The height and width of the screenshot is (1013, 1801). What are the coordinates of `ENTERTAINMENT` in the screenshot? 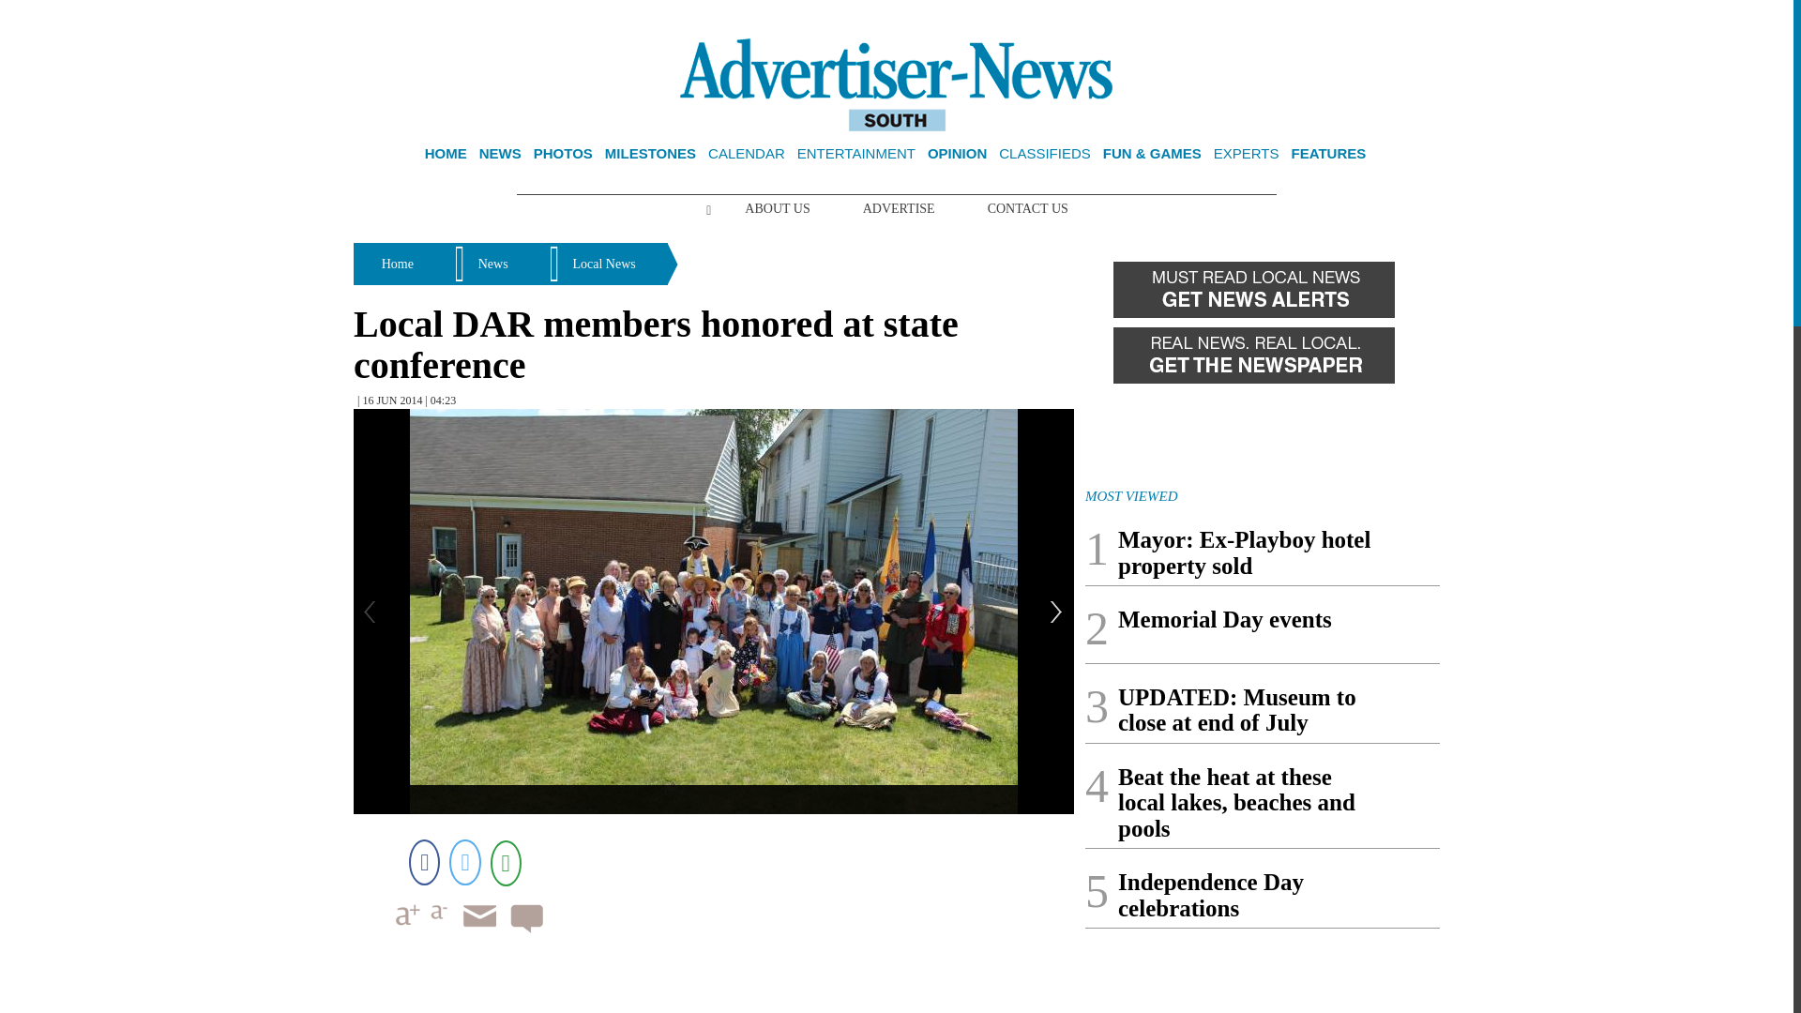 It's located at (855, 153).